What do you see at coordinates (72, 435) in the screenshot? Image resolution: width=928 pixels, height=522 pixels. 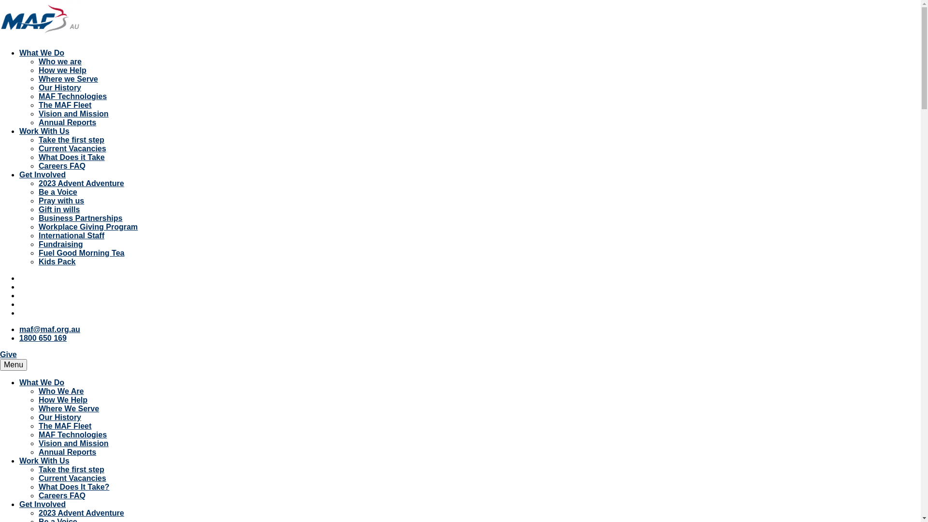 I see `MAF Technologies` at bounding box center [72, 435].